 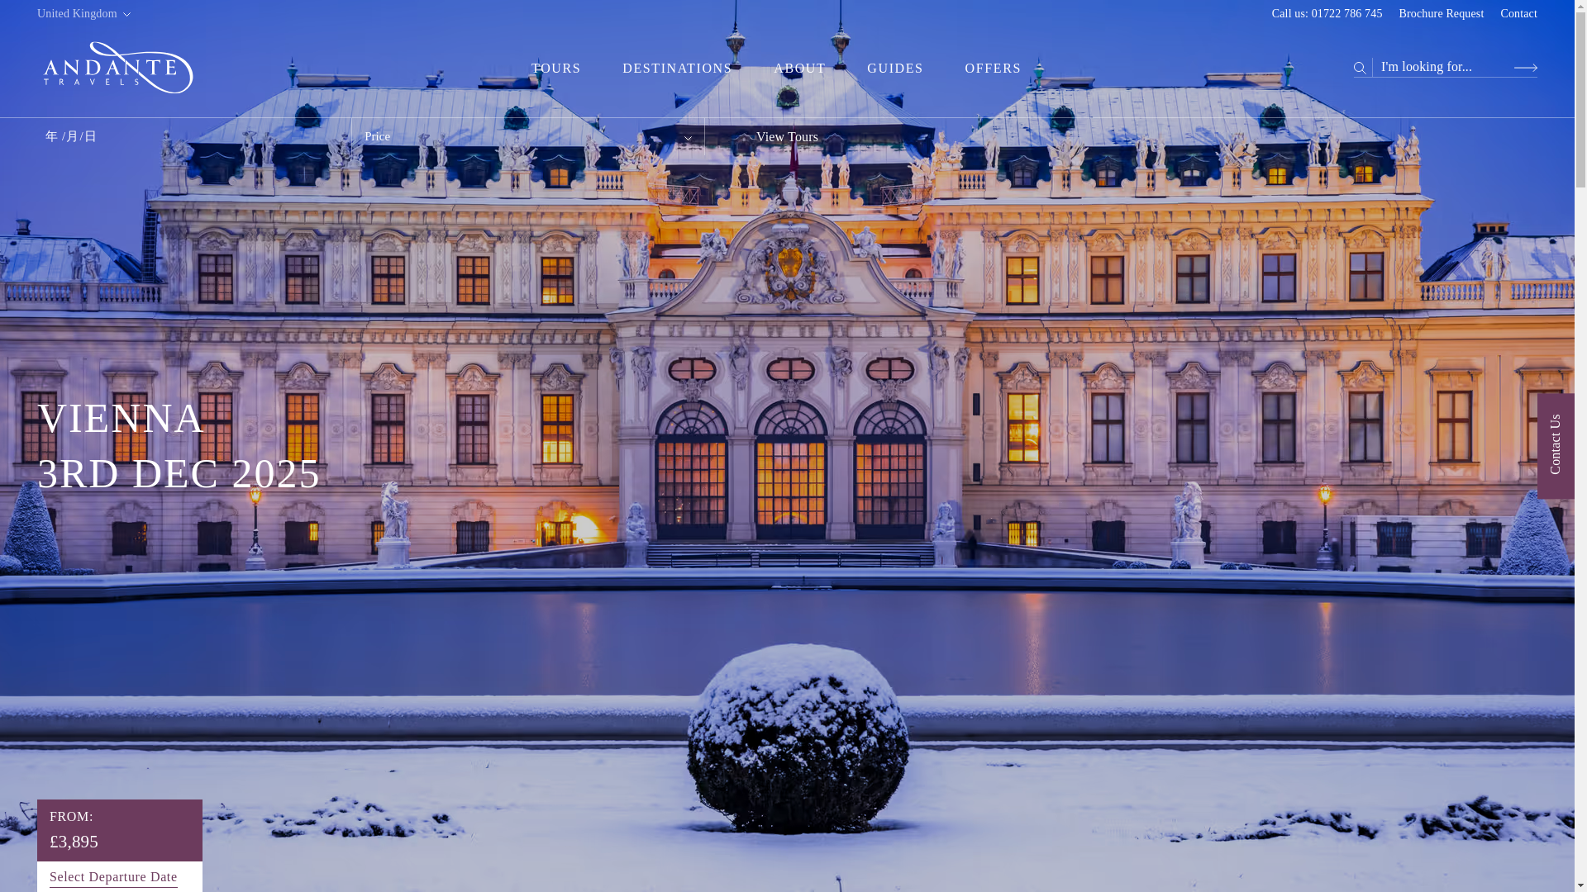 What do you see at coordinates (1518, 12) in the screenshot?
I see `Contact` at bounding box center [1518, 12].